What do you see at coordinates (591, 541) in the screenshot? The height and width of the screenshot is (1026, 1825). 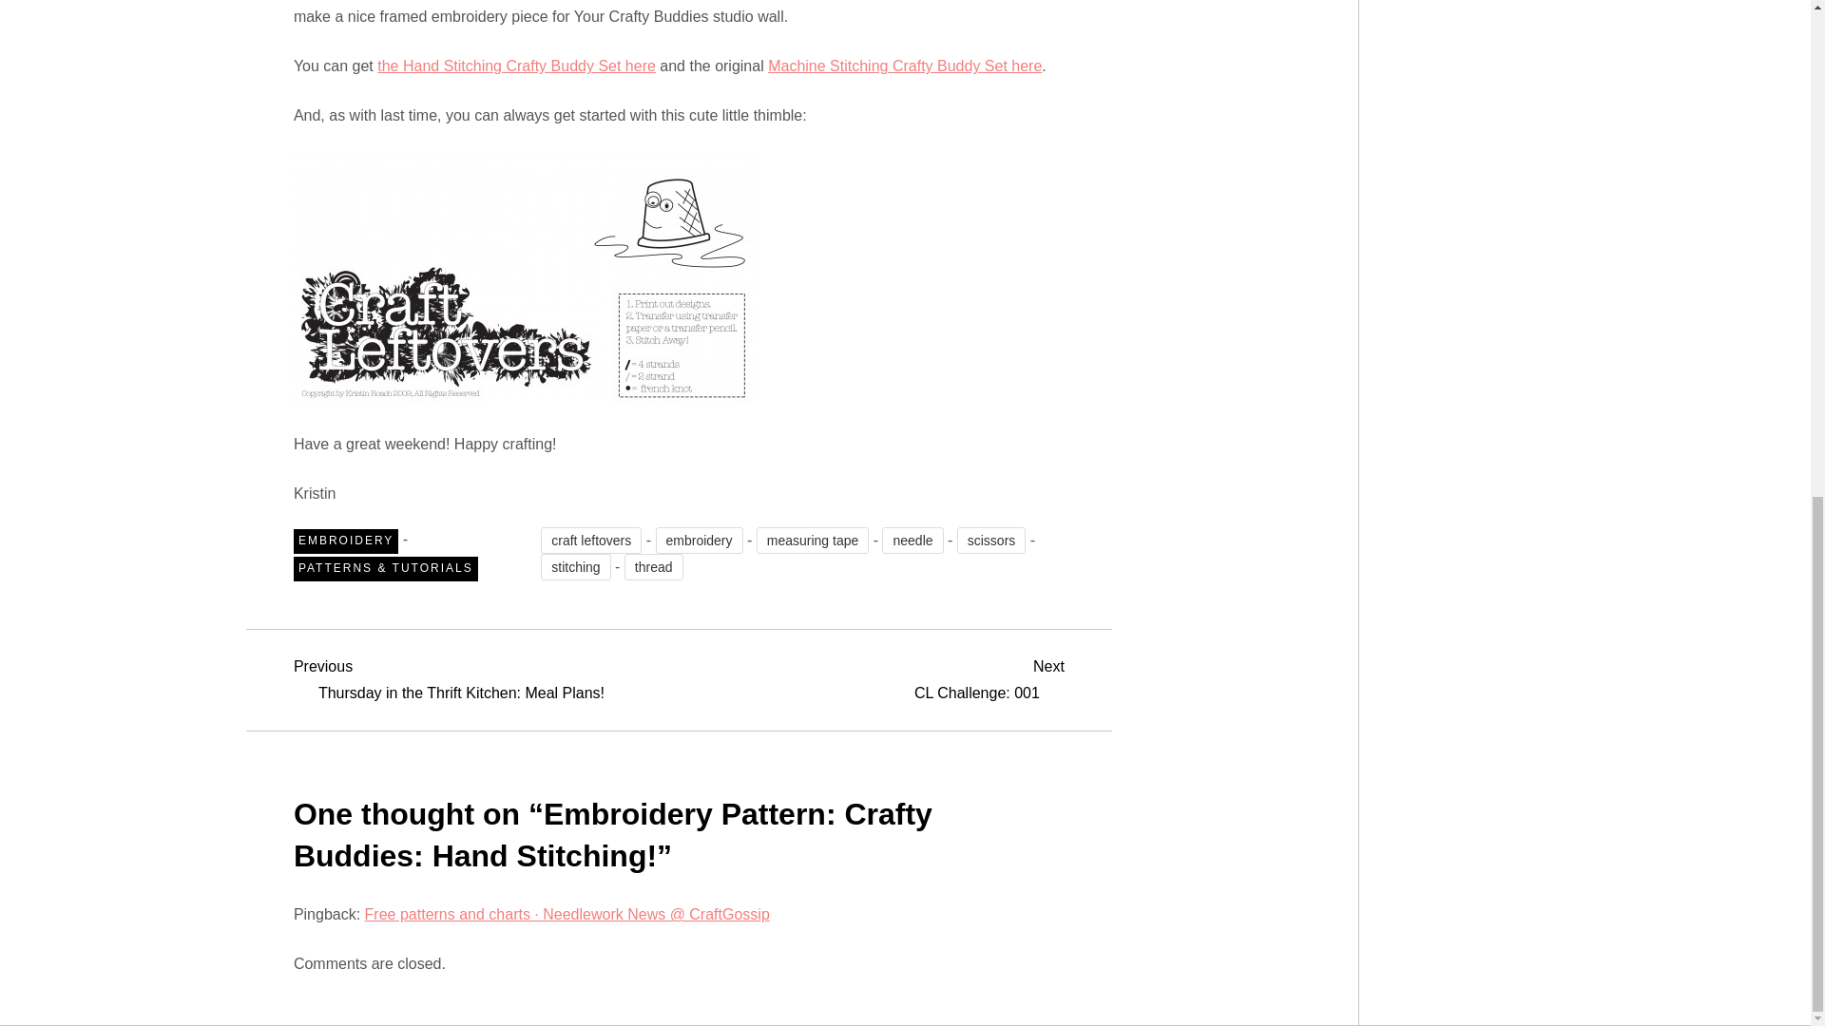 I see `craft leftovers` at bounding box center [591, 541].